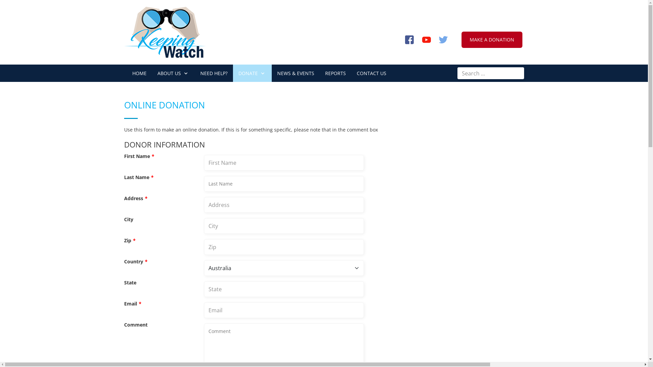  Describe the element at coordinates (492, 40) in the screenshot. I see `MAKE A DONATION` at that location.